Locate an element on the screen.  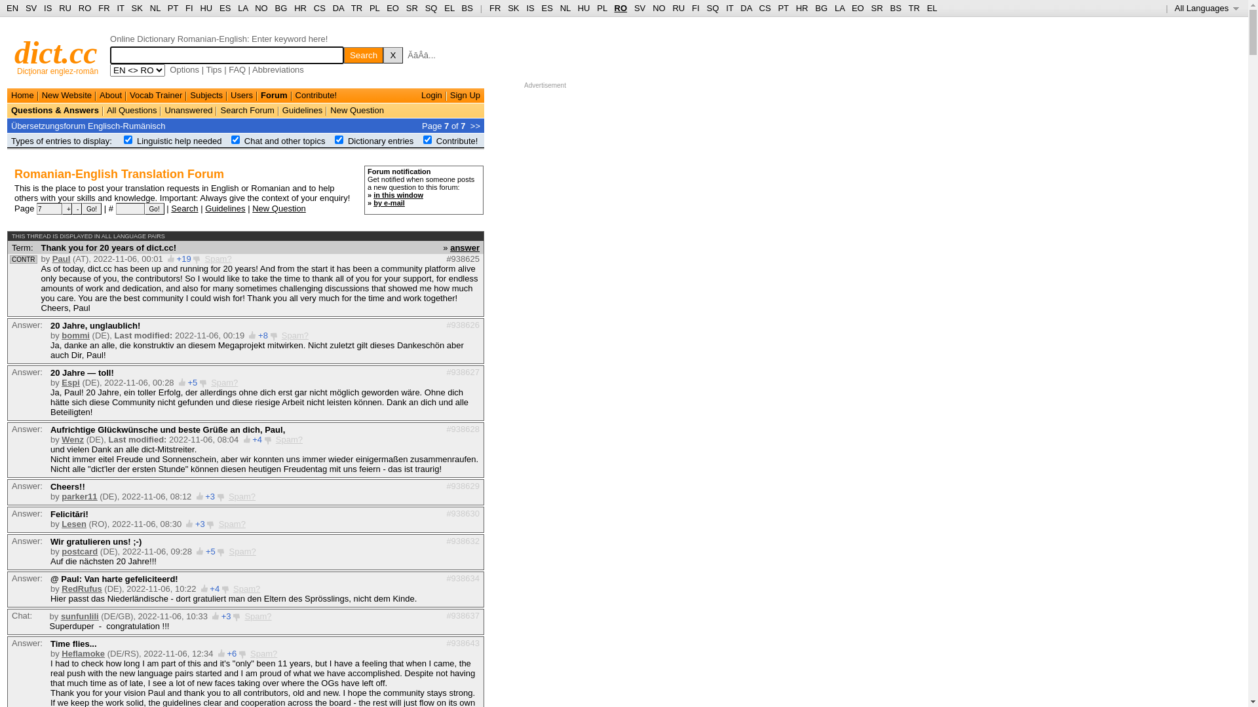
HR is located at coordinates (300, 8).